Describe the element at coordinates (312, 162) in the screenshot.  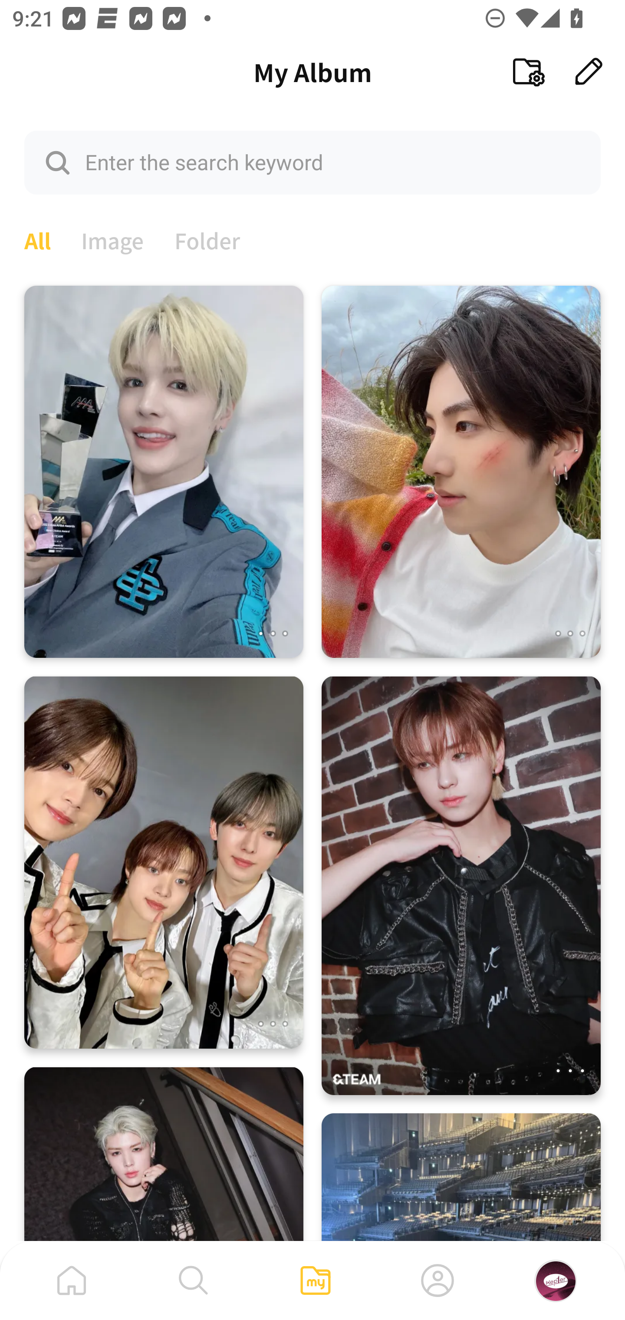
I see `Enter the search keyword` at that location.